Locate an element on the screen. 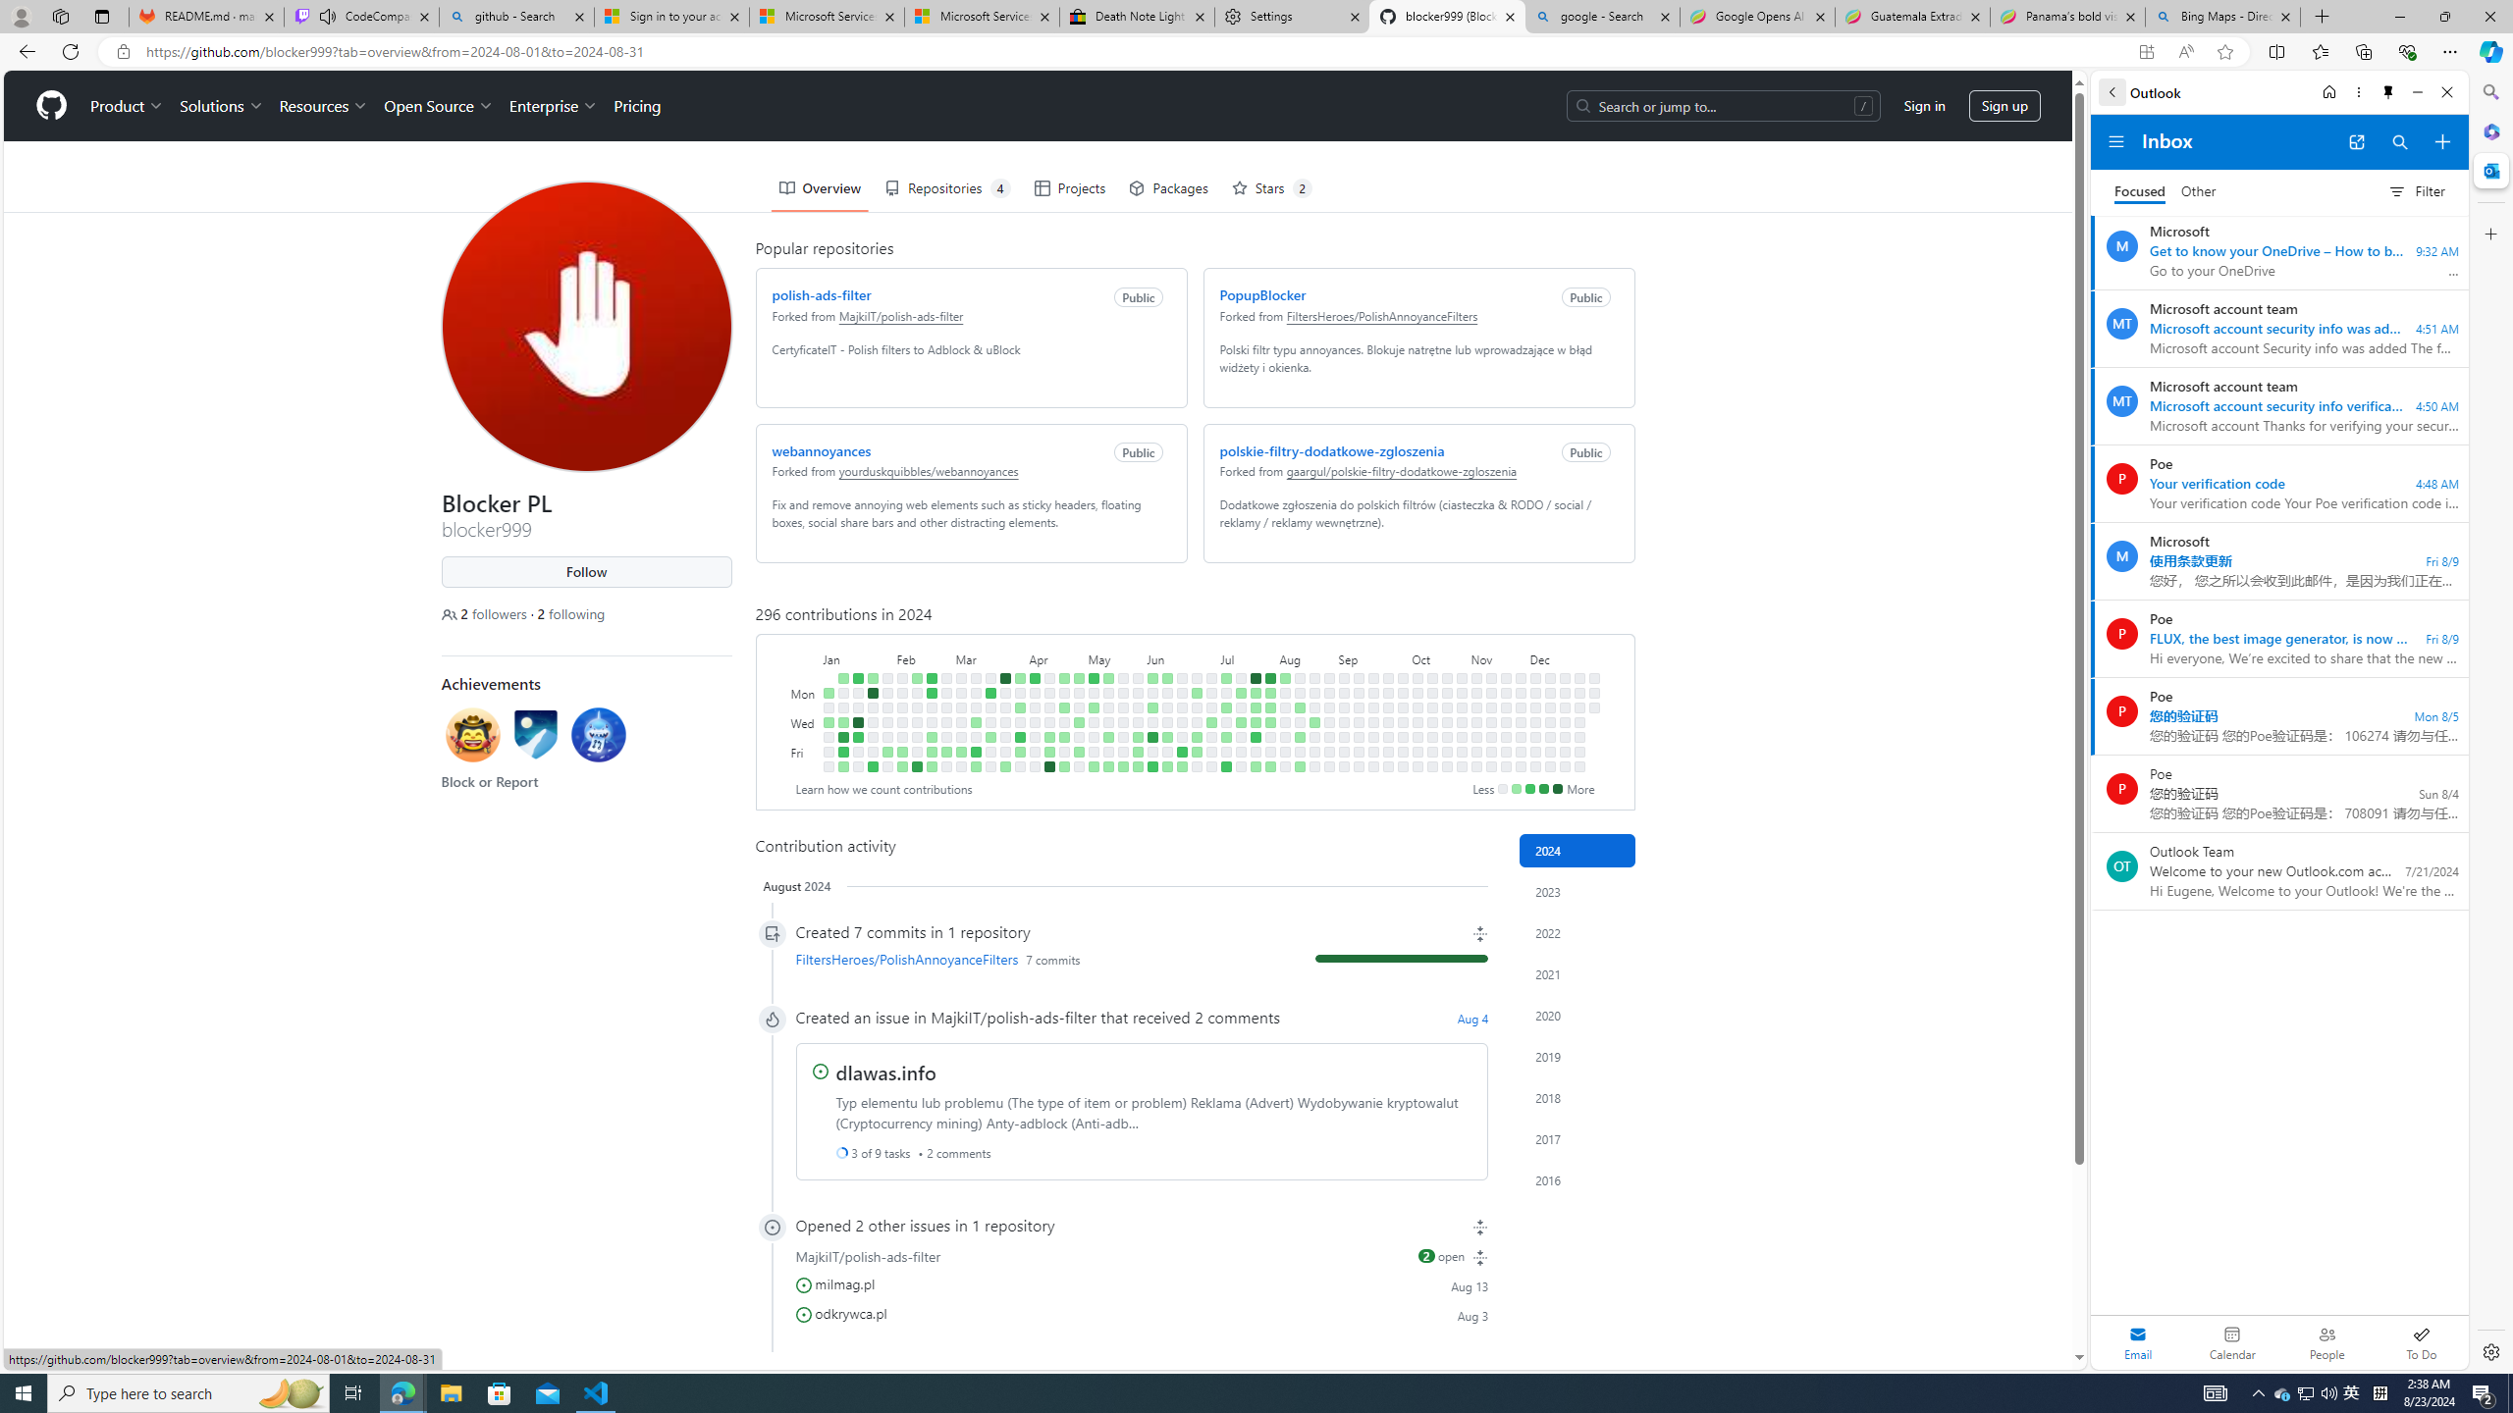 Image resolution: width=2513 pixels, height=1413 pixels. 1 contribution on July 23rd. is located at coordinates (1255, 707).